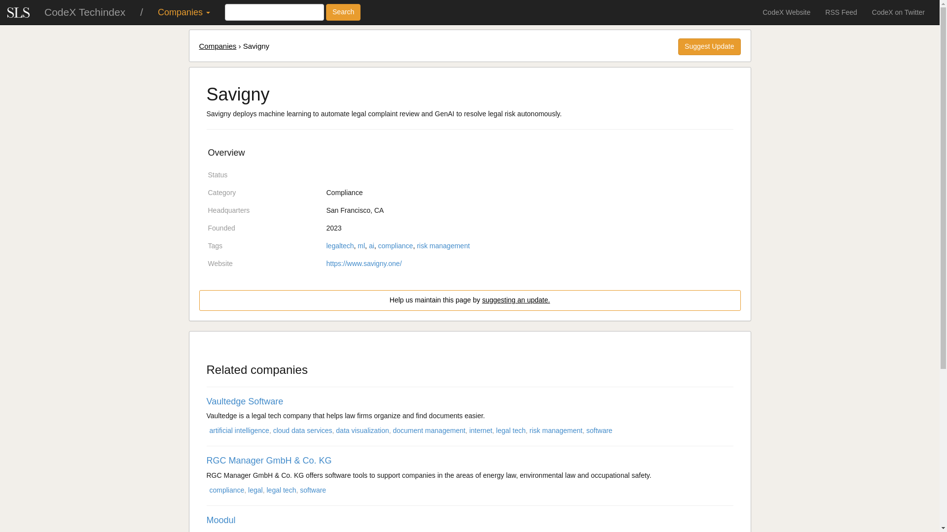  Describe the element at coordinates (343, 12) in the screenshot. I see `Search` at that location.